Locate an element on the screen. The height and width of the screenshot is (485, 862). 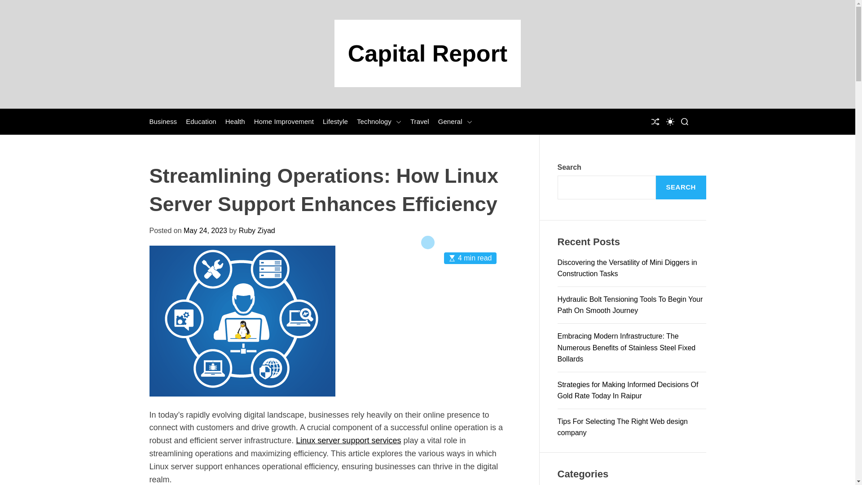
Travel is located at coordinates (419, 121).